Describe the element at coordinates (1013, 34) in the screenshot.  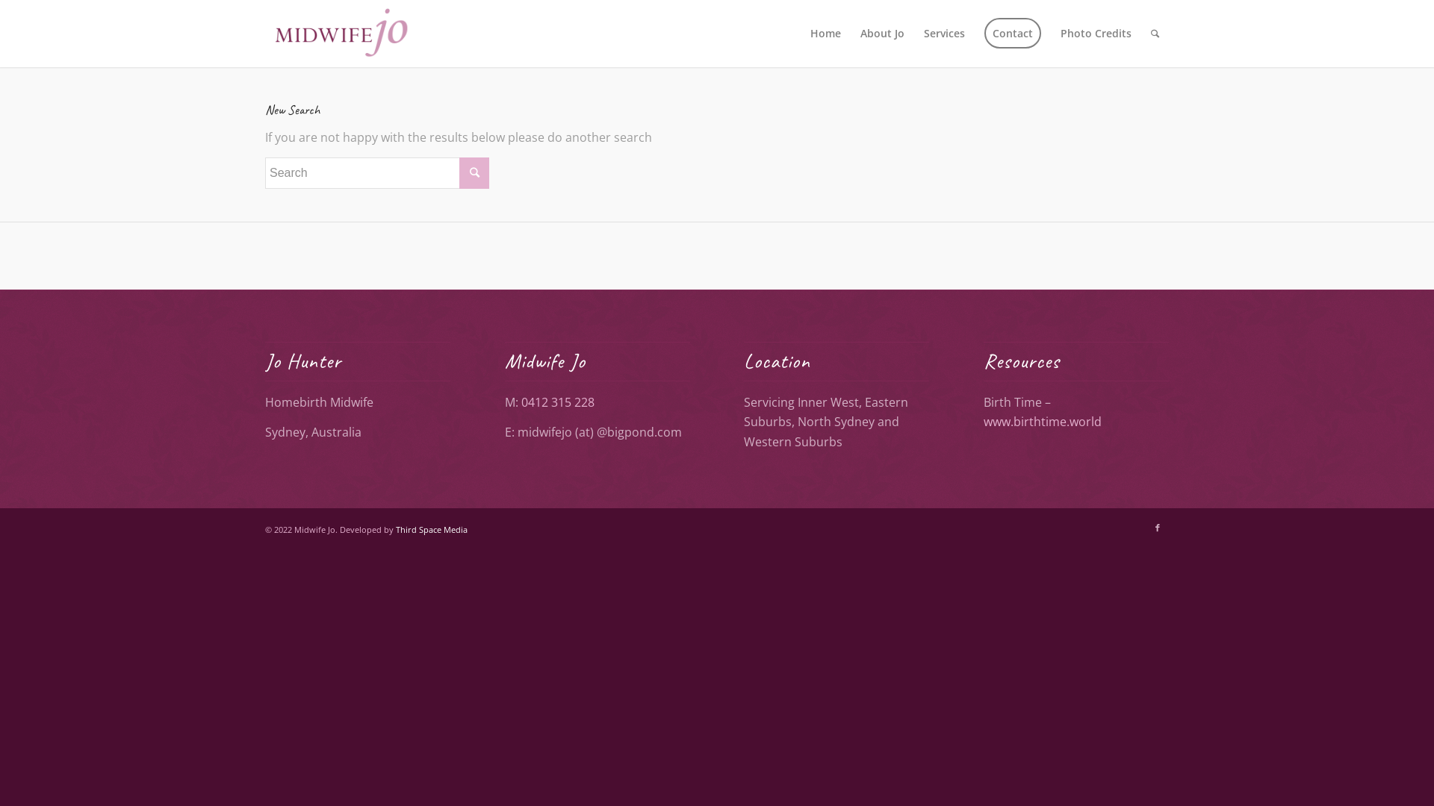
I see `Contact` at that location.